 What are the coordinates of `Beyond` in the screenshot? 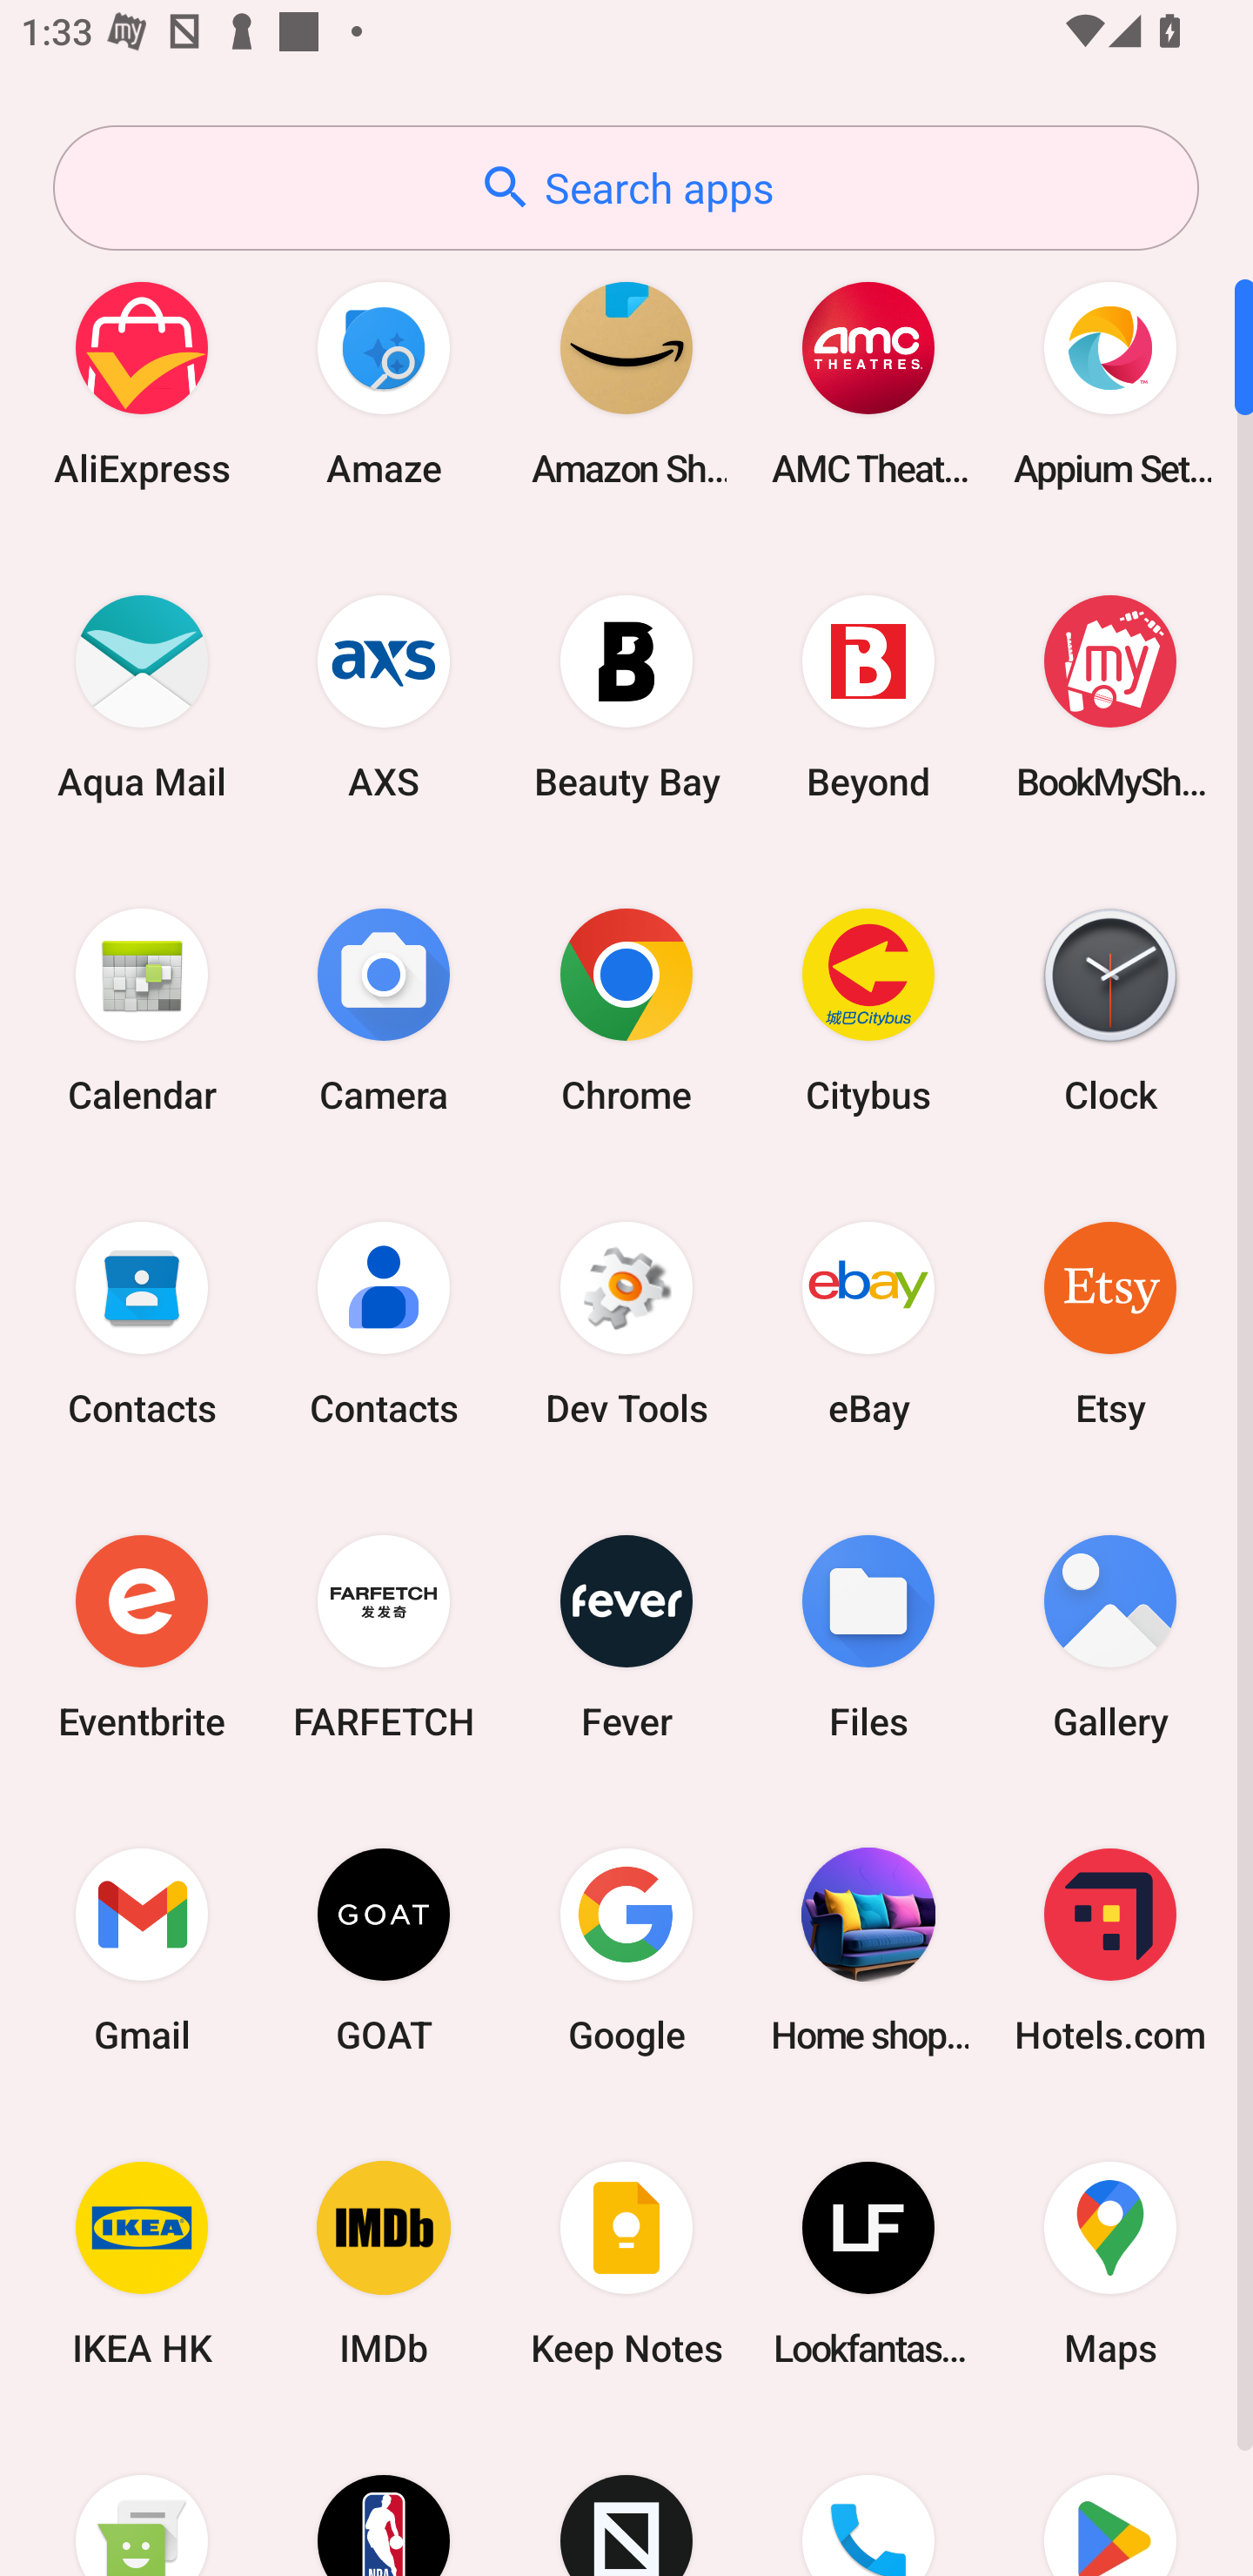 It's located at (868, 696).